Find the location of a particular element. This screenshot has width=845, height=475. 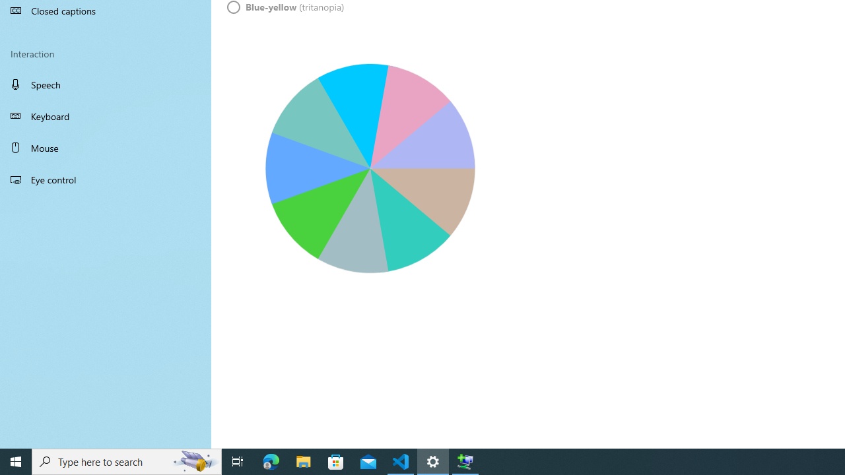

Settings - 1 running window is located at coordinates (433, 462).